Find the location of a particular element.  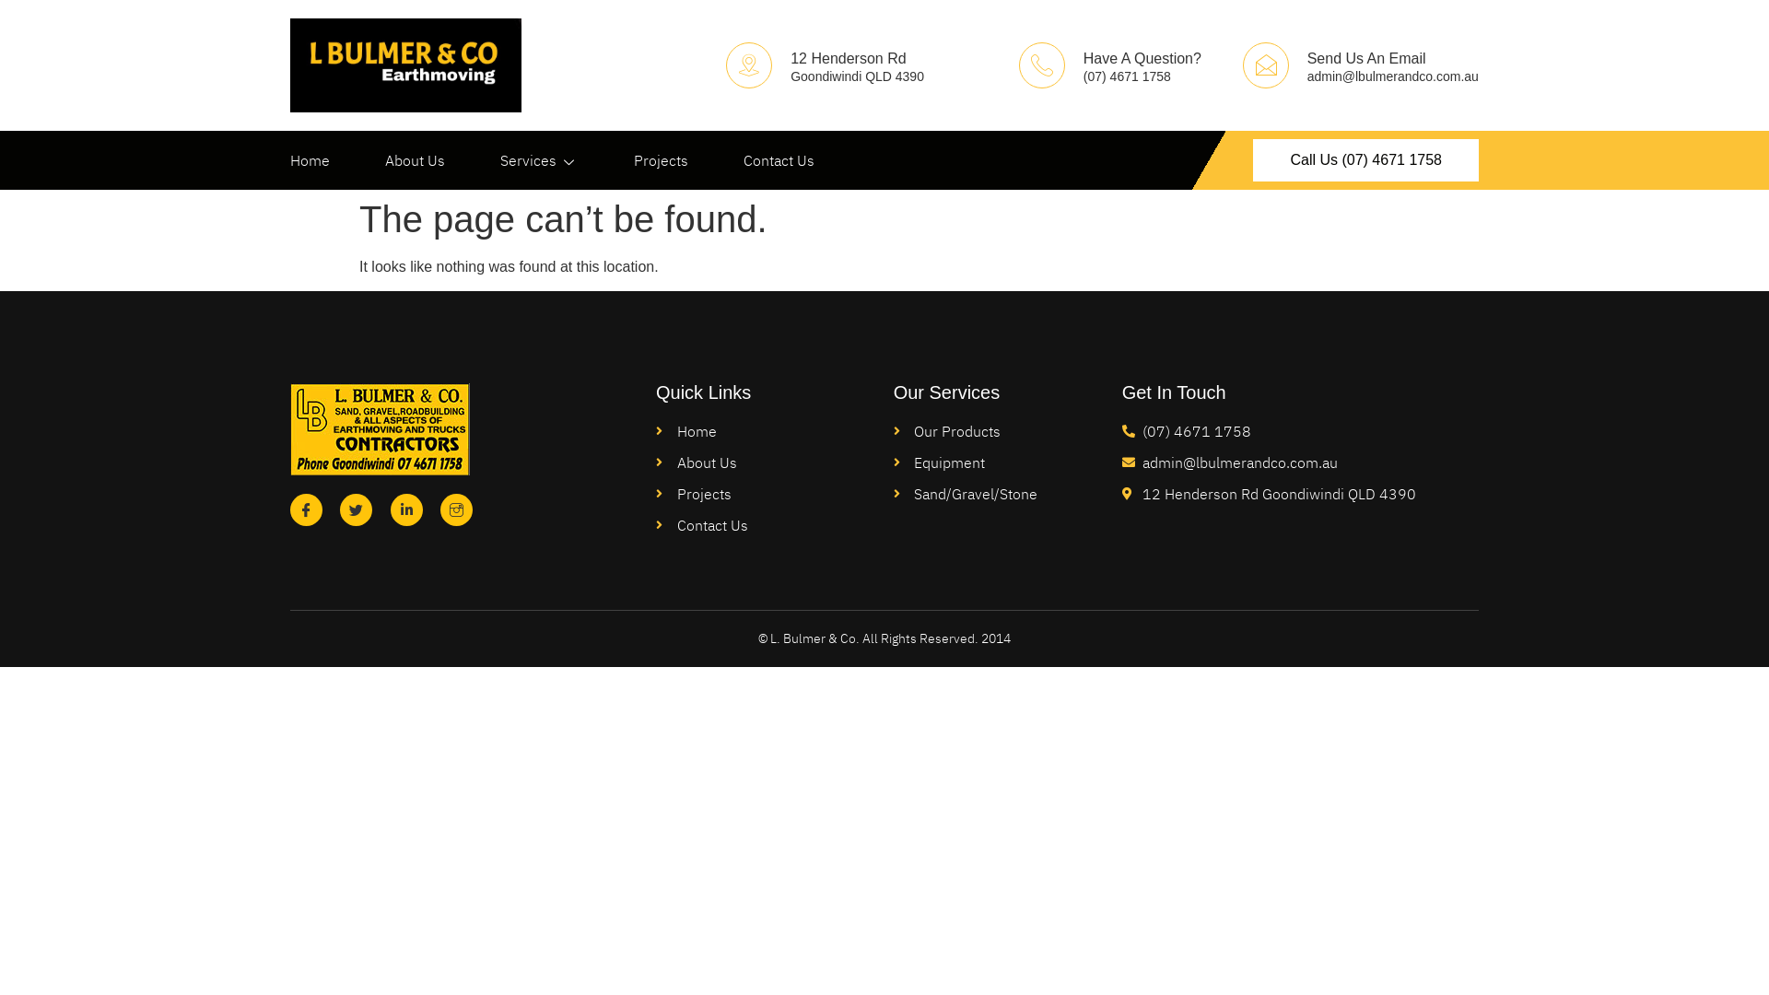

Send Us An Email is located at coordinates (1367, 59).